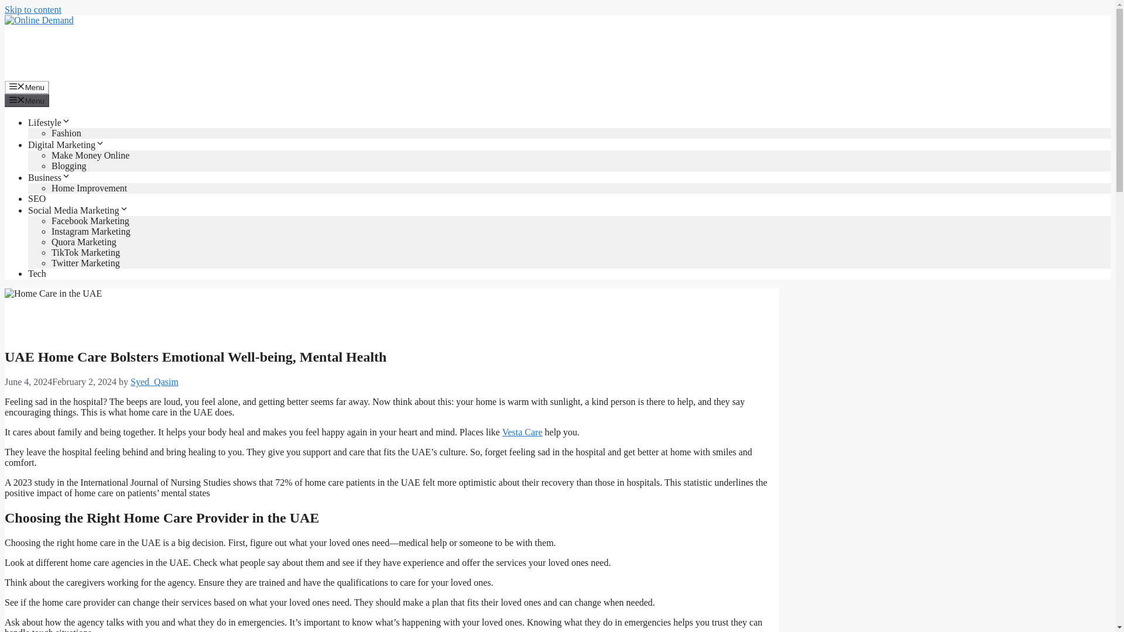 The width and height of the screenshot is (1124, 632). Describe the element at coordinates (49, 122) in the screenshot. I see `Lifestyle` at that location.